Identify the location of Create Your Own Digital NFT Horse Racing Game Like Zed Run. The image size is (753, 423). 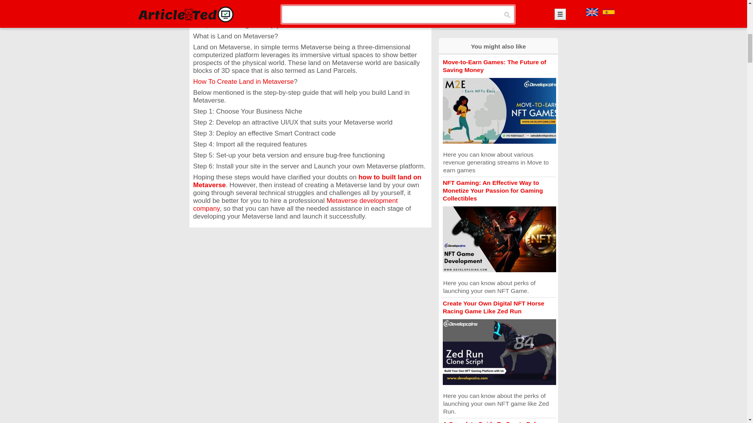
(493, 307).